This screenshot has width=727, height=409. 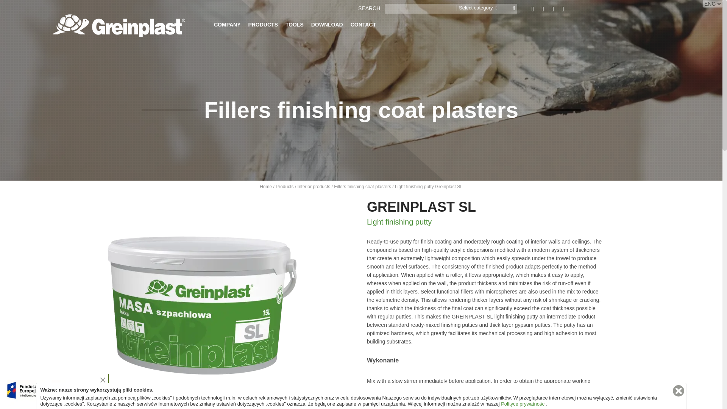 I want to click on Products, so click(x=263, y=27).